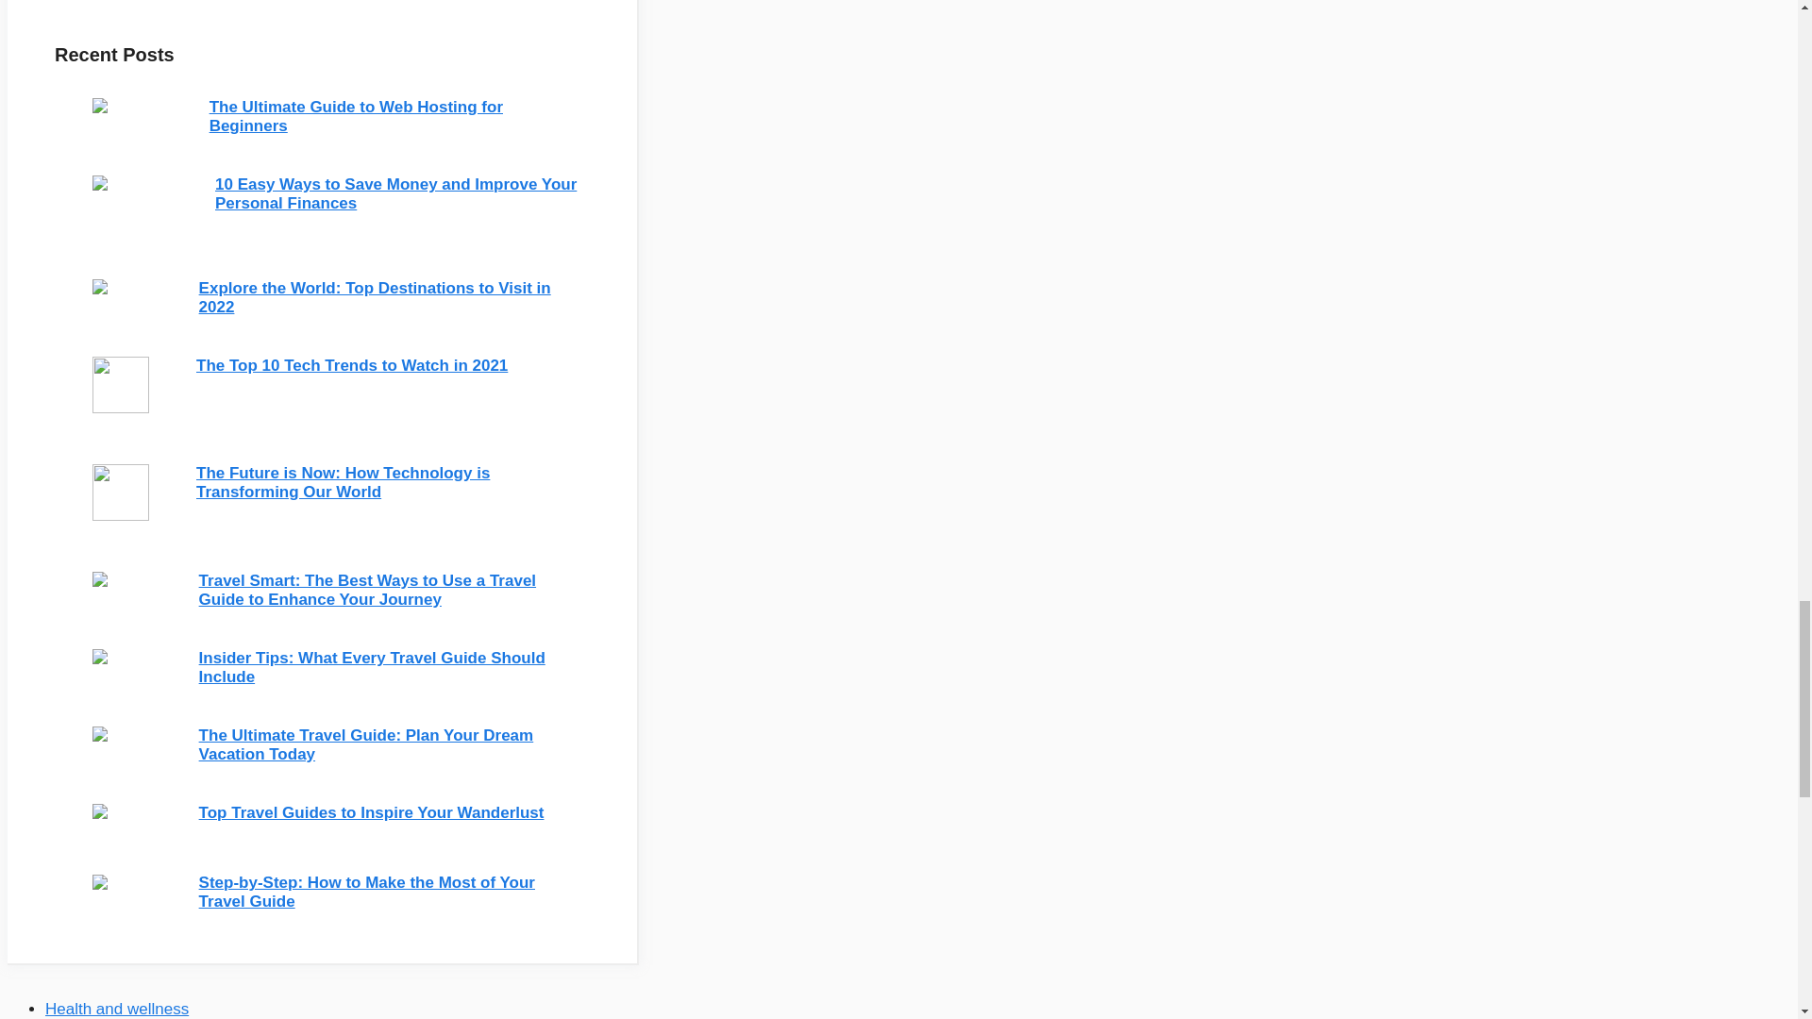 This screenshot has height=1019, width=1812. I want to click on Health and wellness, so click(117, 1008).